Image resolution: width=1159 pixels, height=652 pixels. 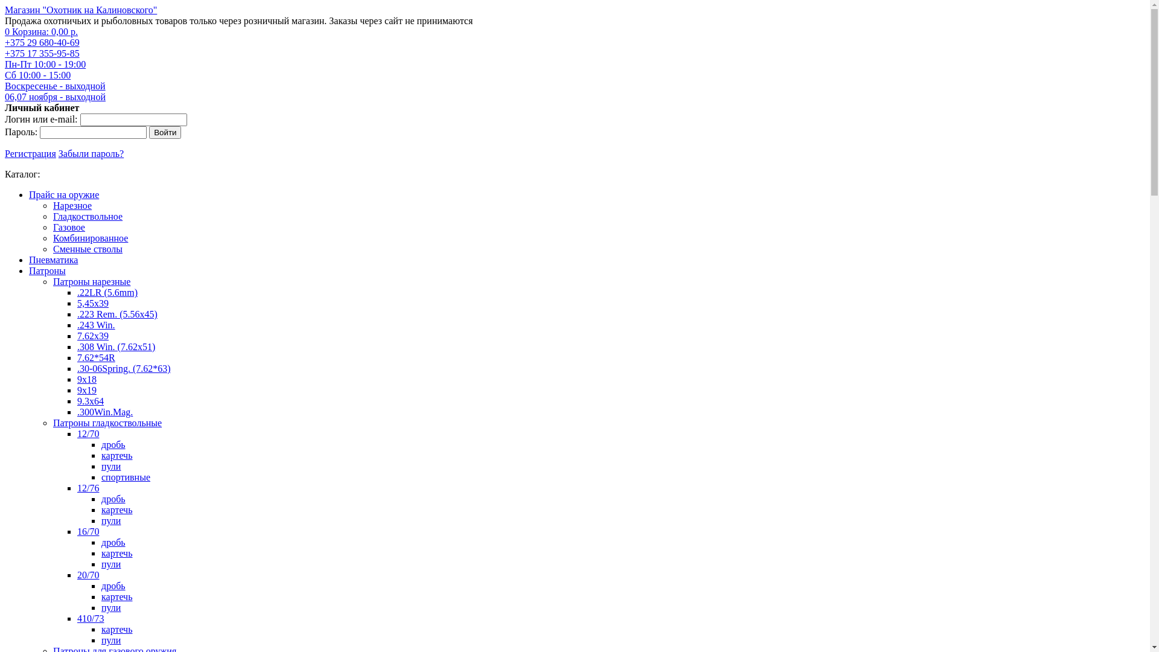 I want to click on .30-06Spring. (7.62*63), so click(x=124, y=368).